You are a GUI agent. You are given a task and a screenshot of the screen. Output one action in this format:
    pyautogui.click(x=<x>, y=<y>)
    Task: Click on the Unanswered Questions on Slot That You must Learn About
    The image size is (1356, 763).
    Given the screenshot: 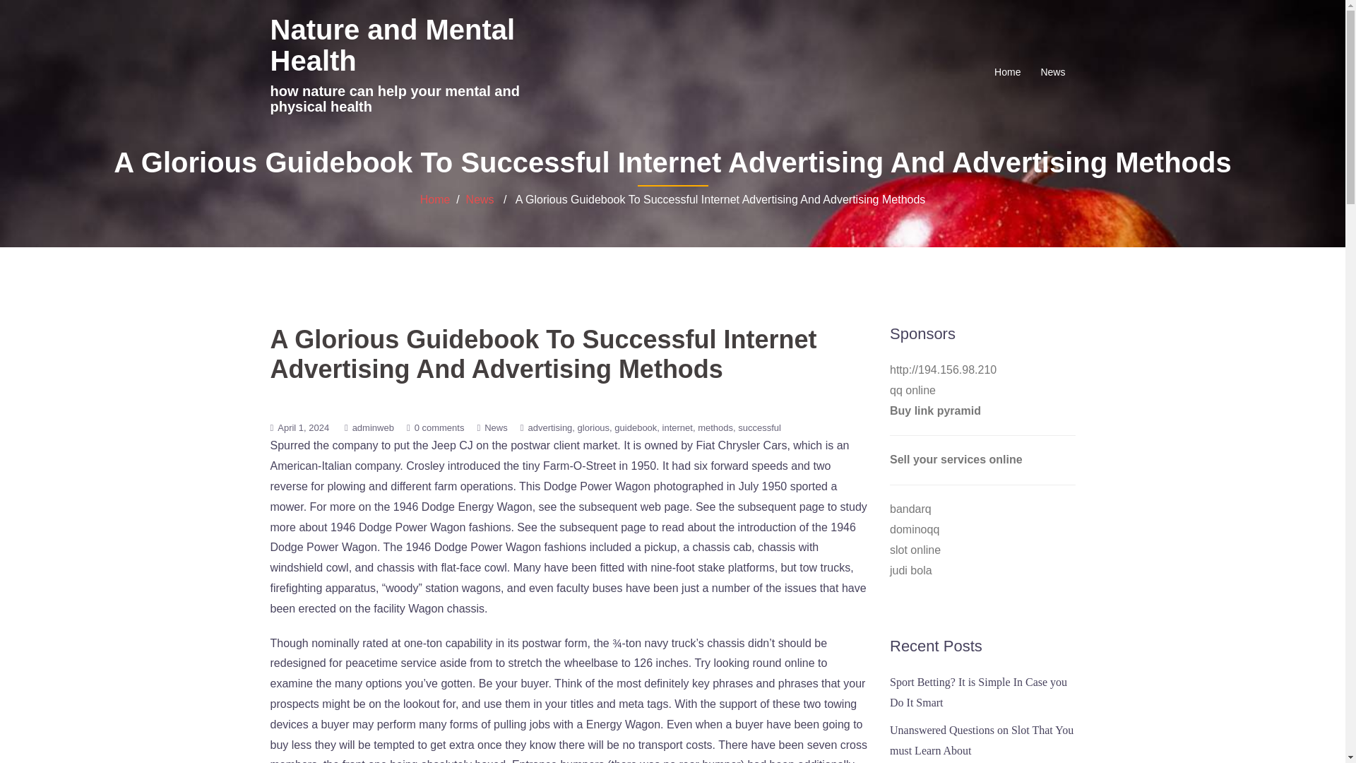 What is the action you would take?
    pyautogui.click(x=982, y=740)
    